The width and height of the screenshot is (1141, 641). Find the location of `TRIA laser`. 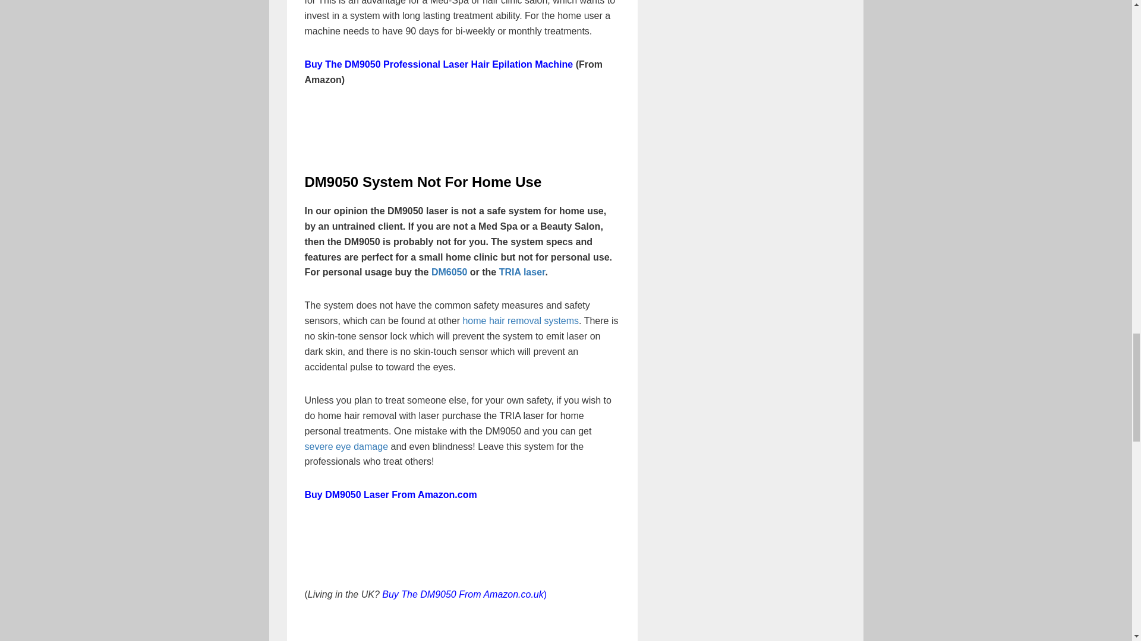

TRIA laser is located at coordinates (522, 272).